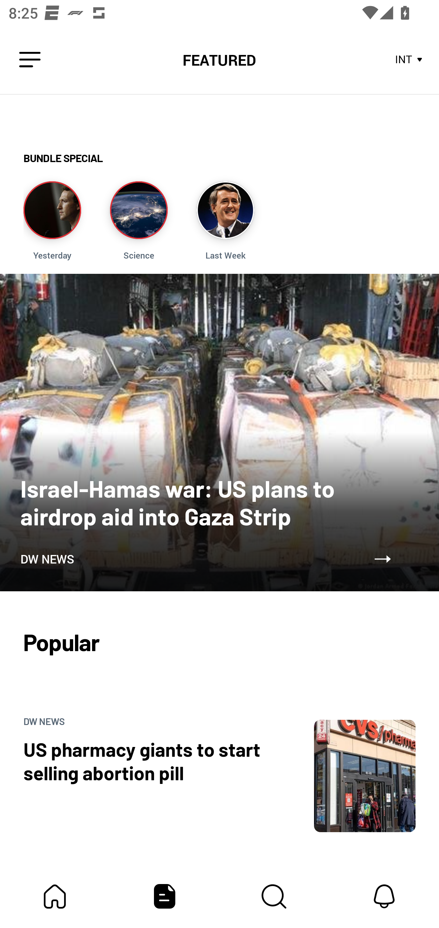 The height and width of the screenshot is (928, 439). What do you see at coordinates (52, 221) in the screenshot?
I see `Story Image Yesterday` at bounding box center [52, 221].